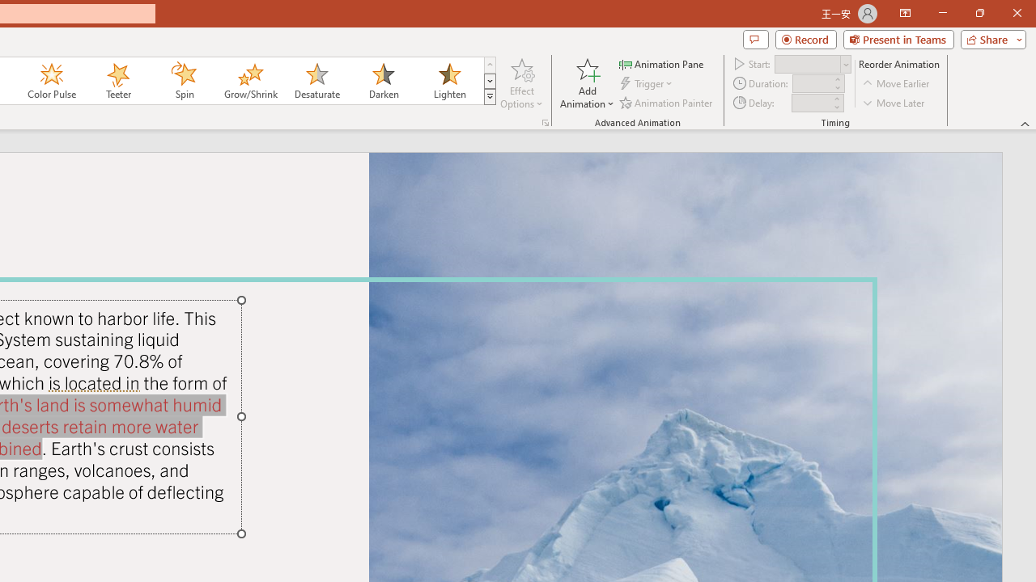 The height and width of the screenshot is (582, 1036). Describe the element at coordinates (117, 81) in the screenshot. I see `Teeter` at that location.